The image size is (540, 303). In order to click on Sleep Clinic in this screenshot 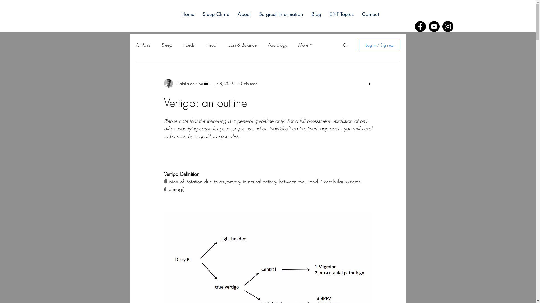, I will do `click(214, 14)`.